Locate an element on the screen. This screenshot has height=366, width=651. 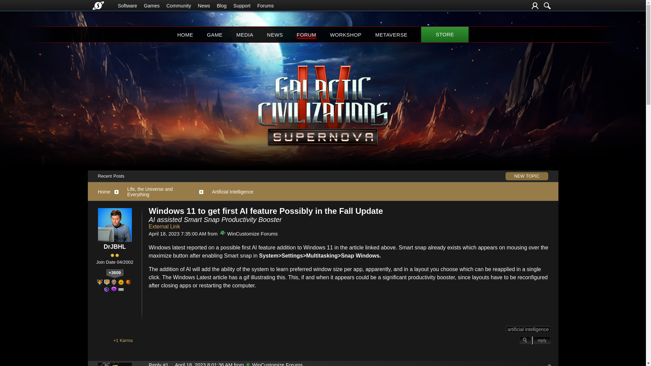
Master Motivator - Gave 1000 Karma is located at coordinates (128, 282).